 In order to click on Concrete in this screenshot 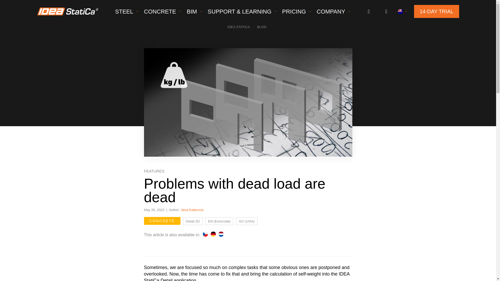, I will do `click(160, 11)`.